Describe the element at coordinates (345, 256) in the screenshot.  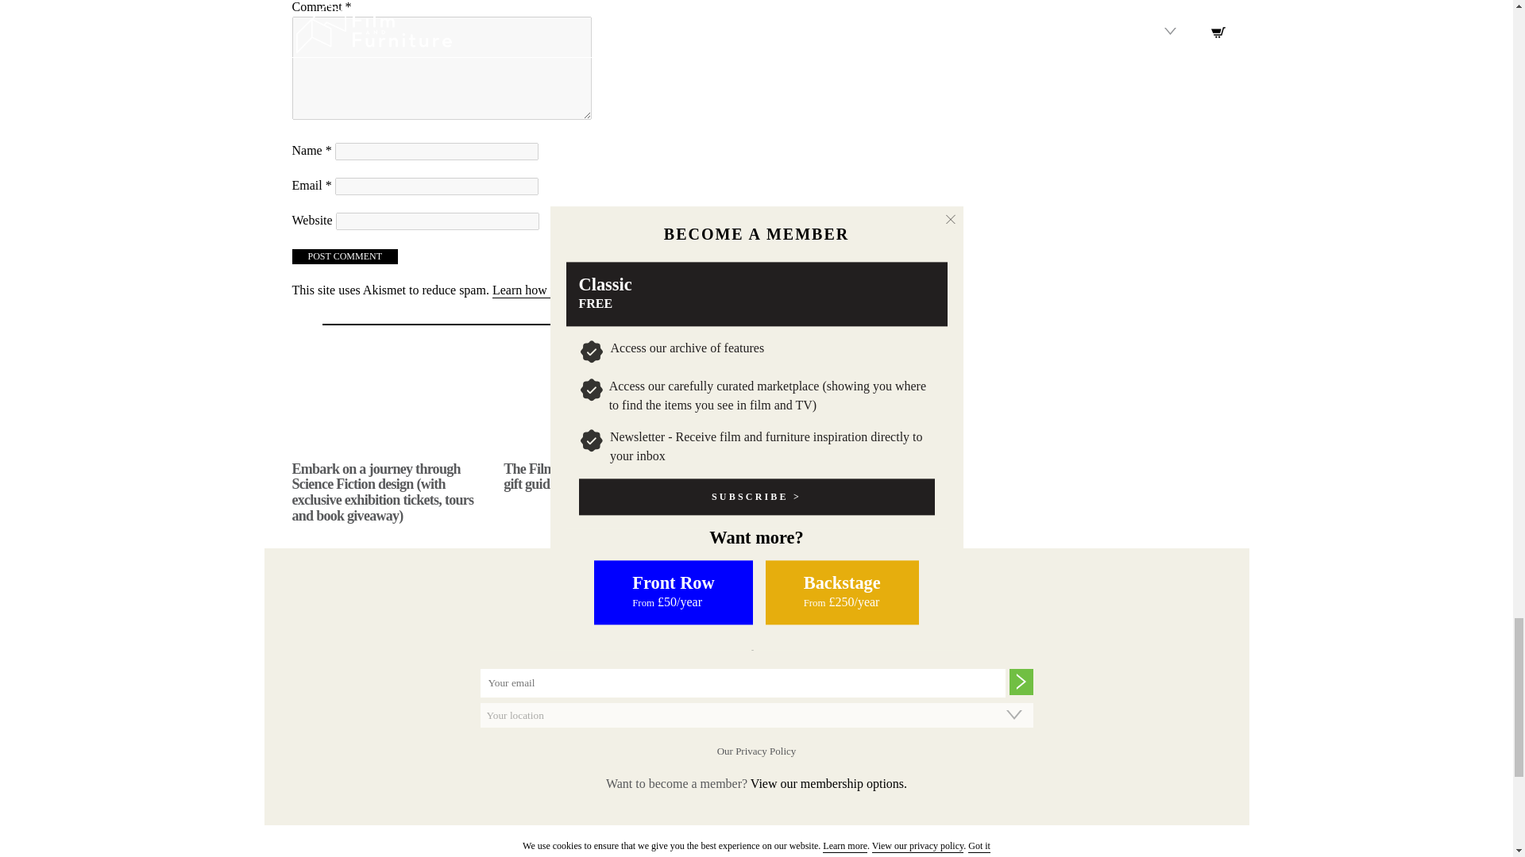
I see `Post Comment` at that location.